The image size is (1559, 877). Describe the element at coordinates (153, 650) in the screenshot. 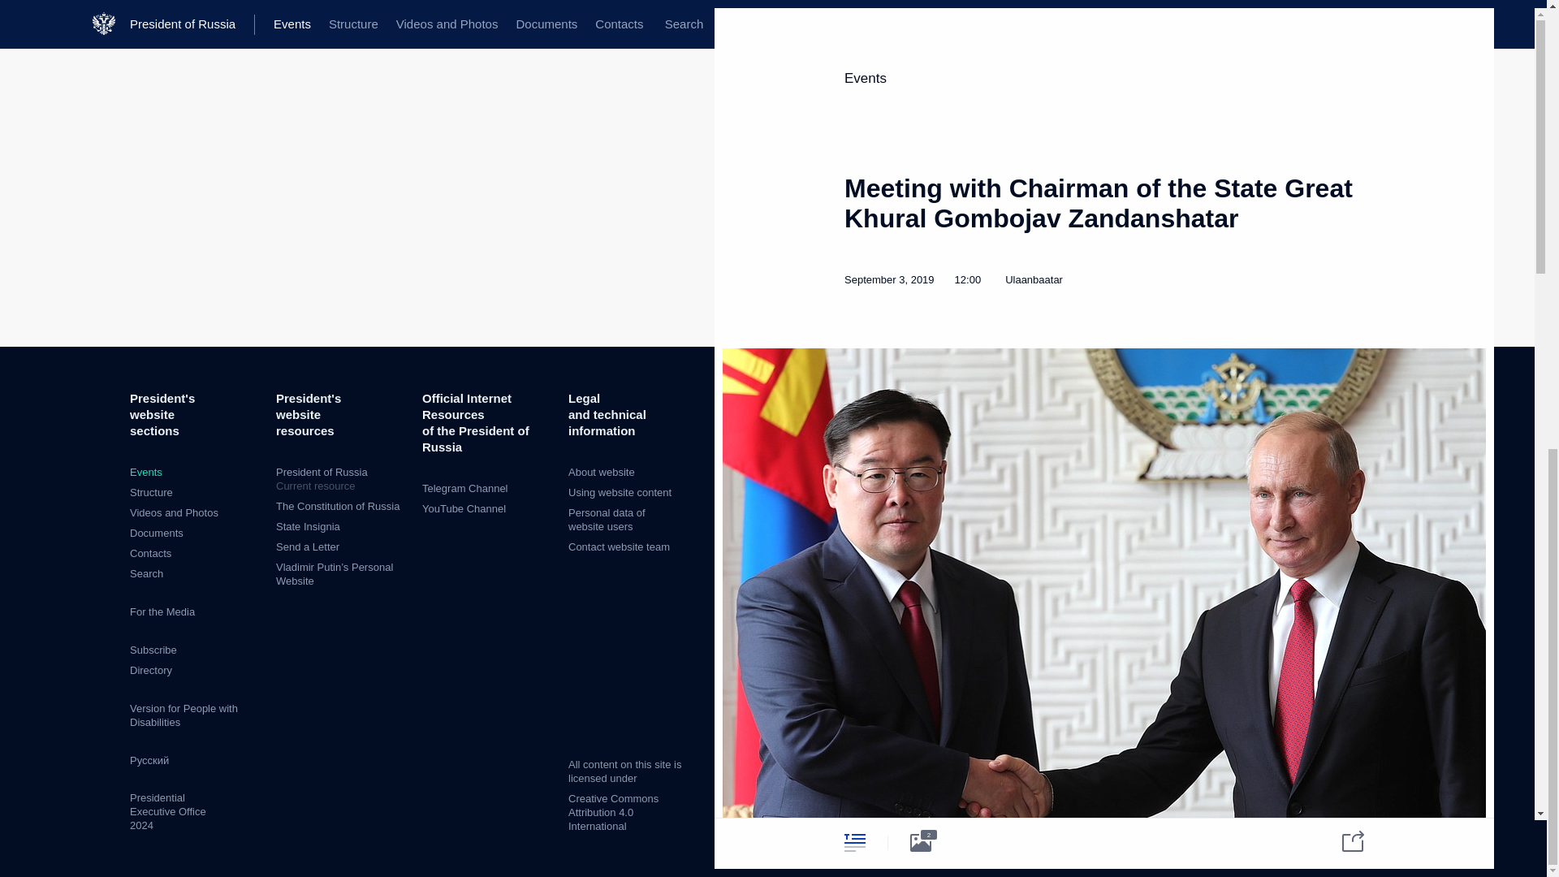

I see `Subscribe` at that location.